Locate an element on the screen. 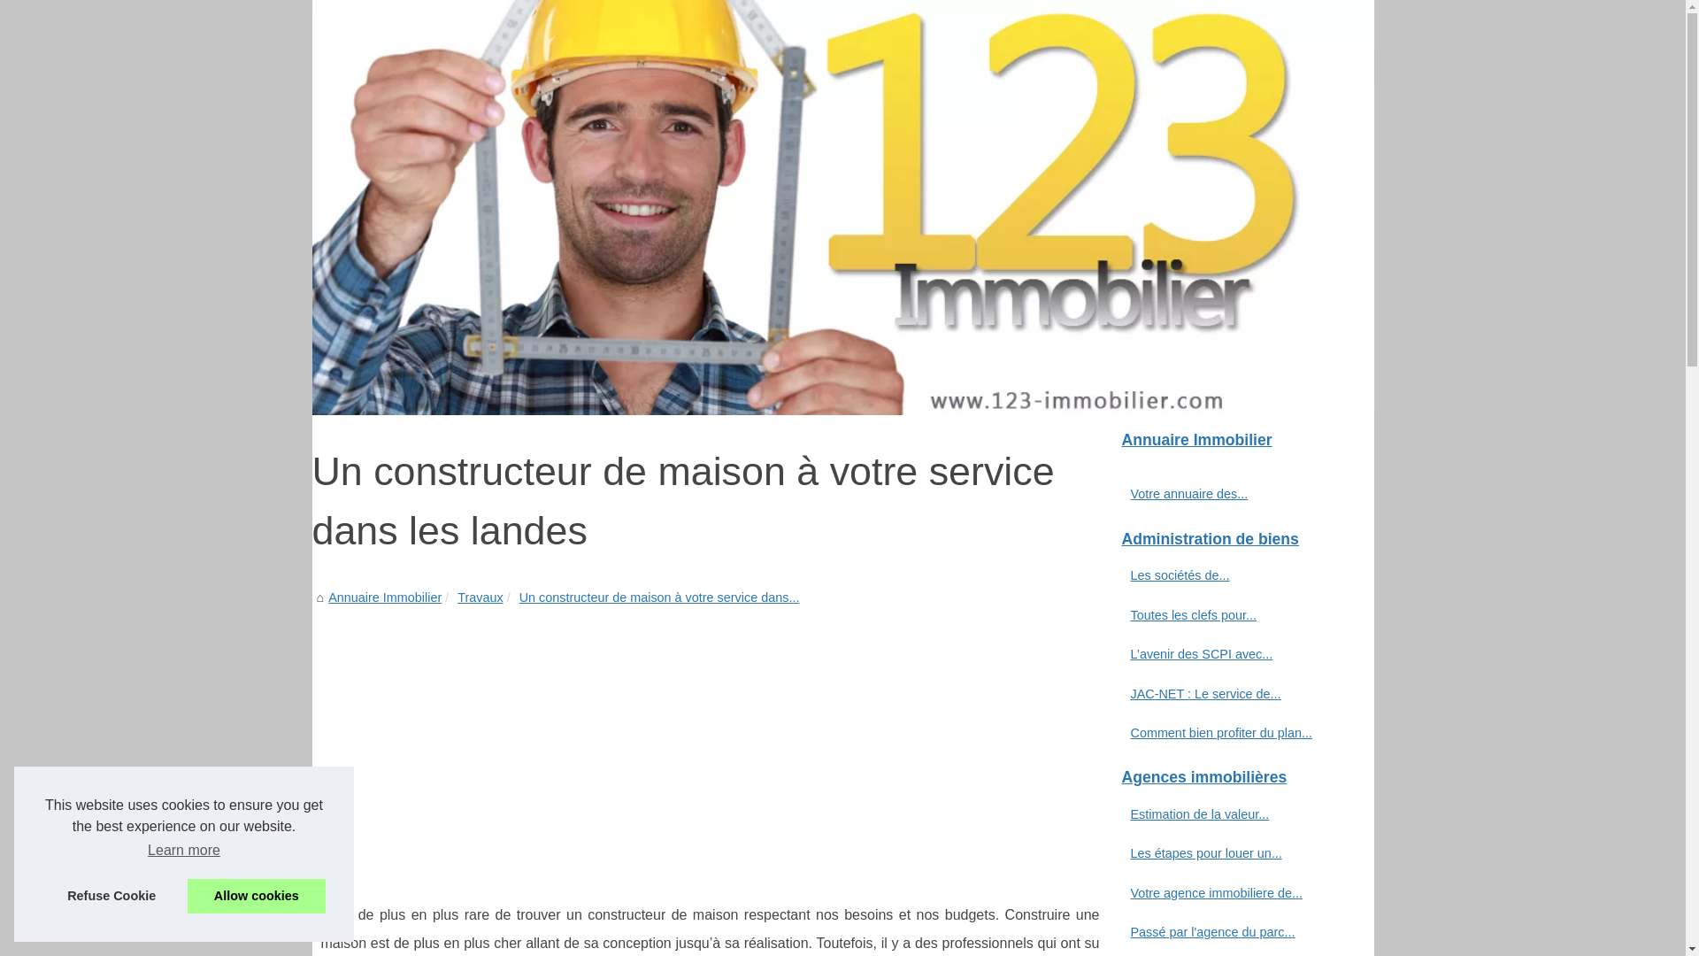 The width and height of the screenshot is (1699, 956). Estimation de la valeur... is located at coordinates (1232, 814).